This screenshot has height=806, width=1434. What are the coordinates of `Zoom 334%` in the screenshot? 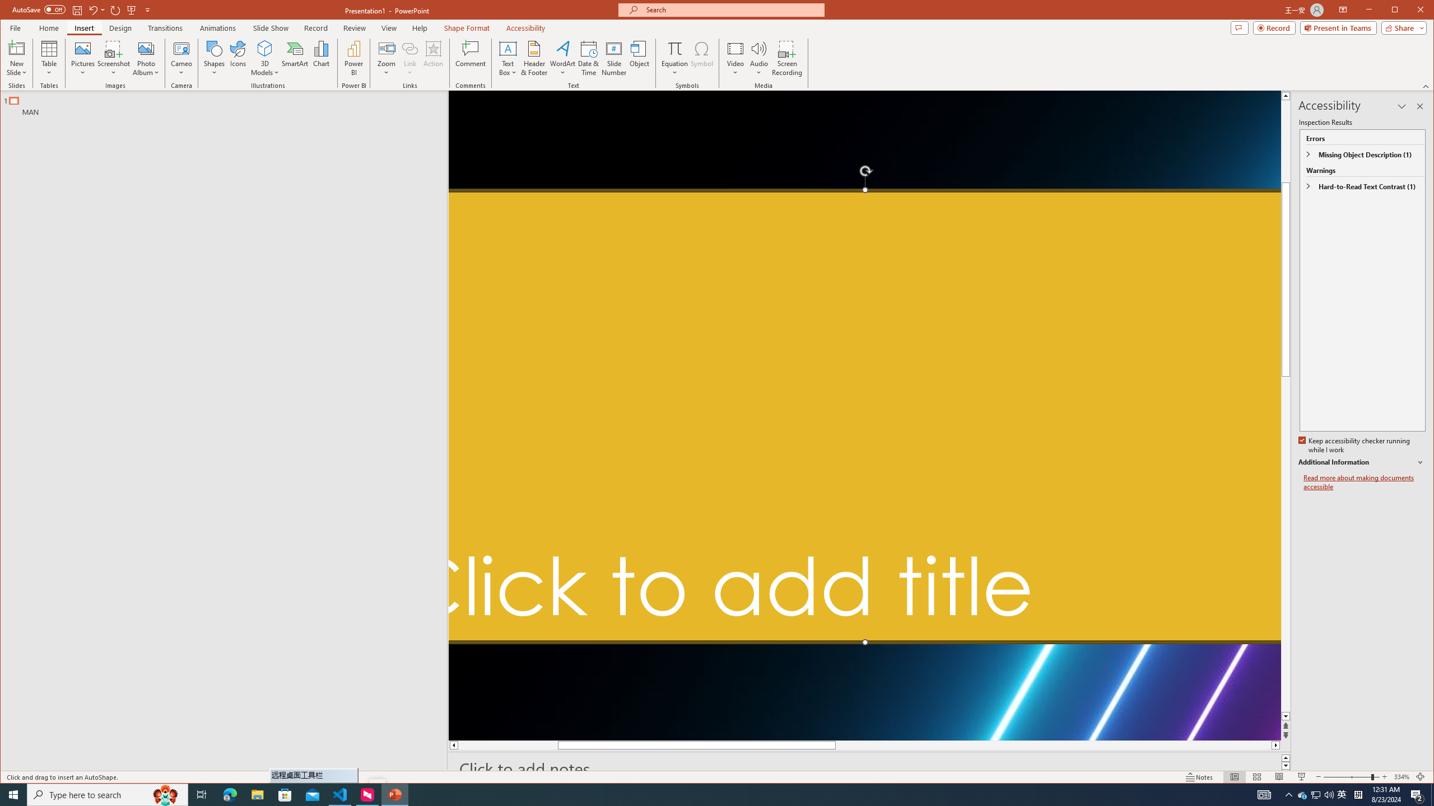 It's located at (1402, 777).